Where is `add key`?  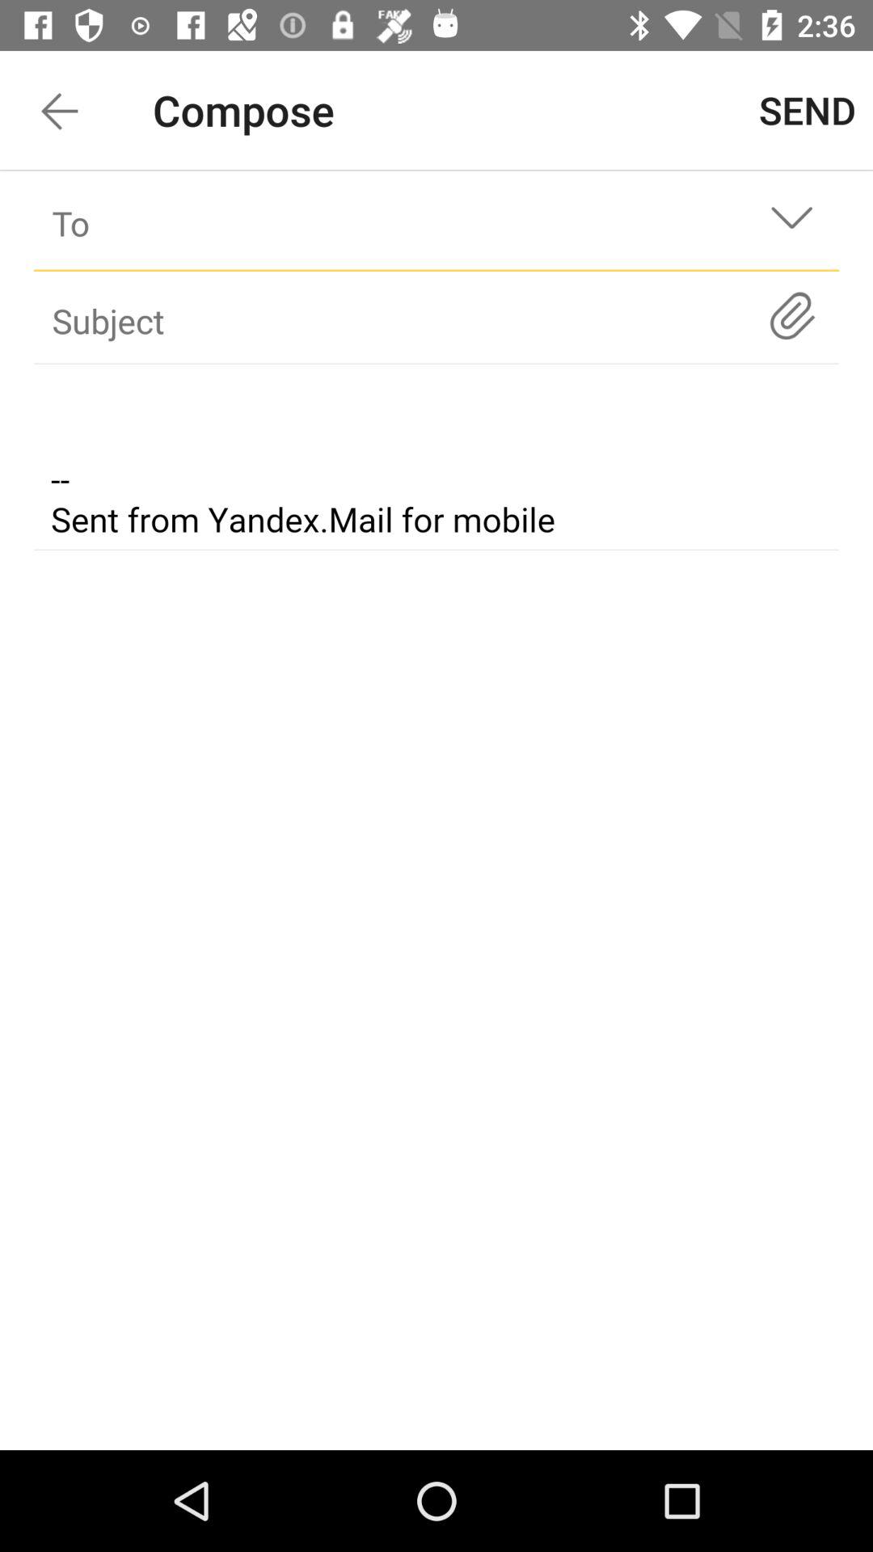 add key is located at coordinates (792, 315).